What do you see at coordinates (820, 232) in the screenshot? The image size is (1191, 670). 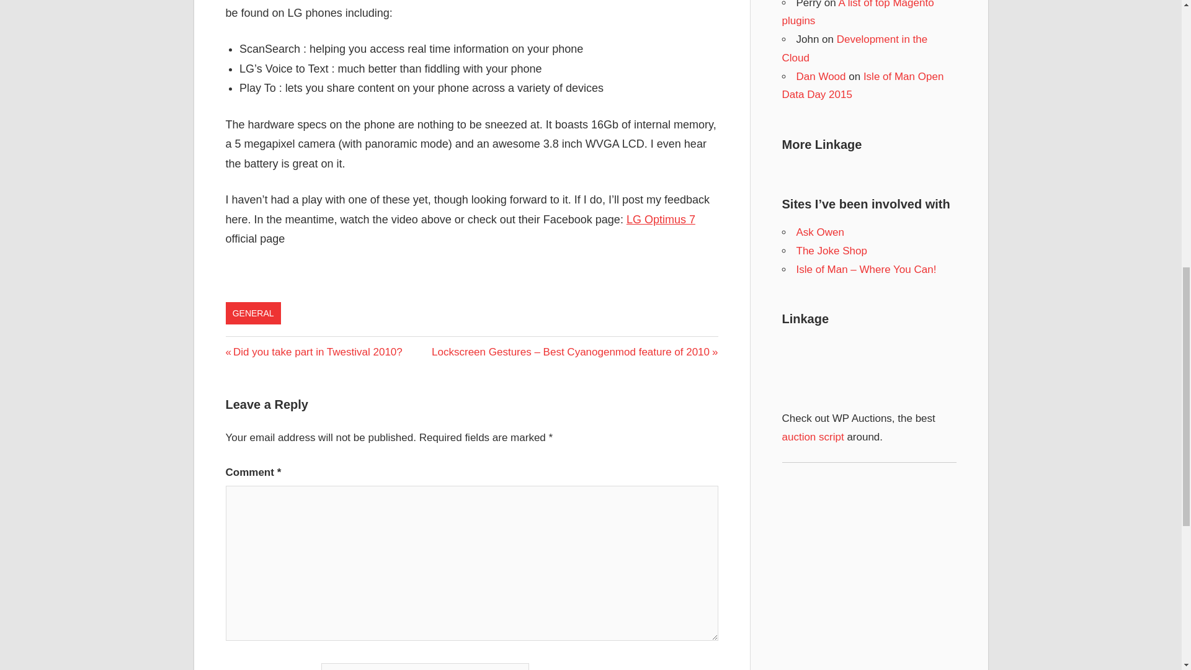 I see `Ask Owen` at bounding box center [820, 232].